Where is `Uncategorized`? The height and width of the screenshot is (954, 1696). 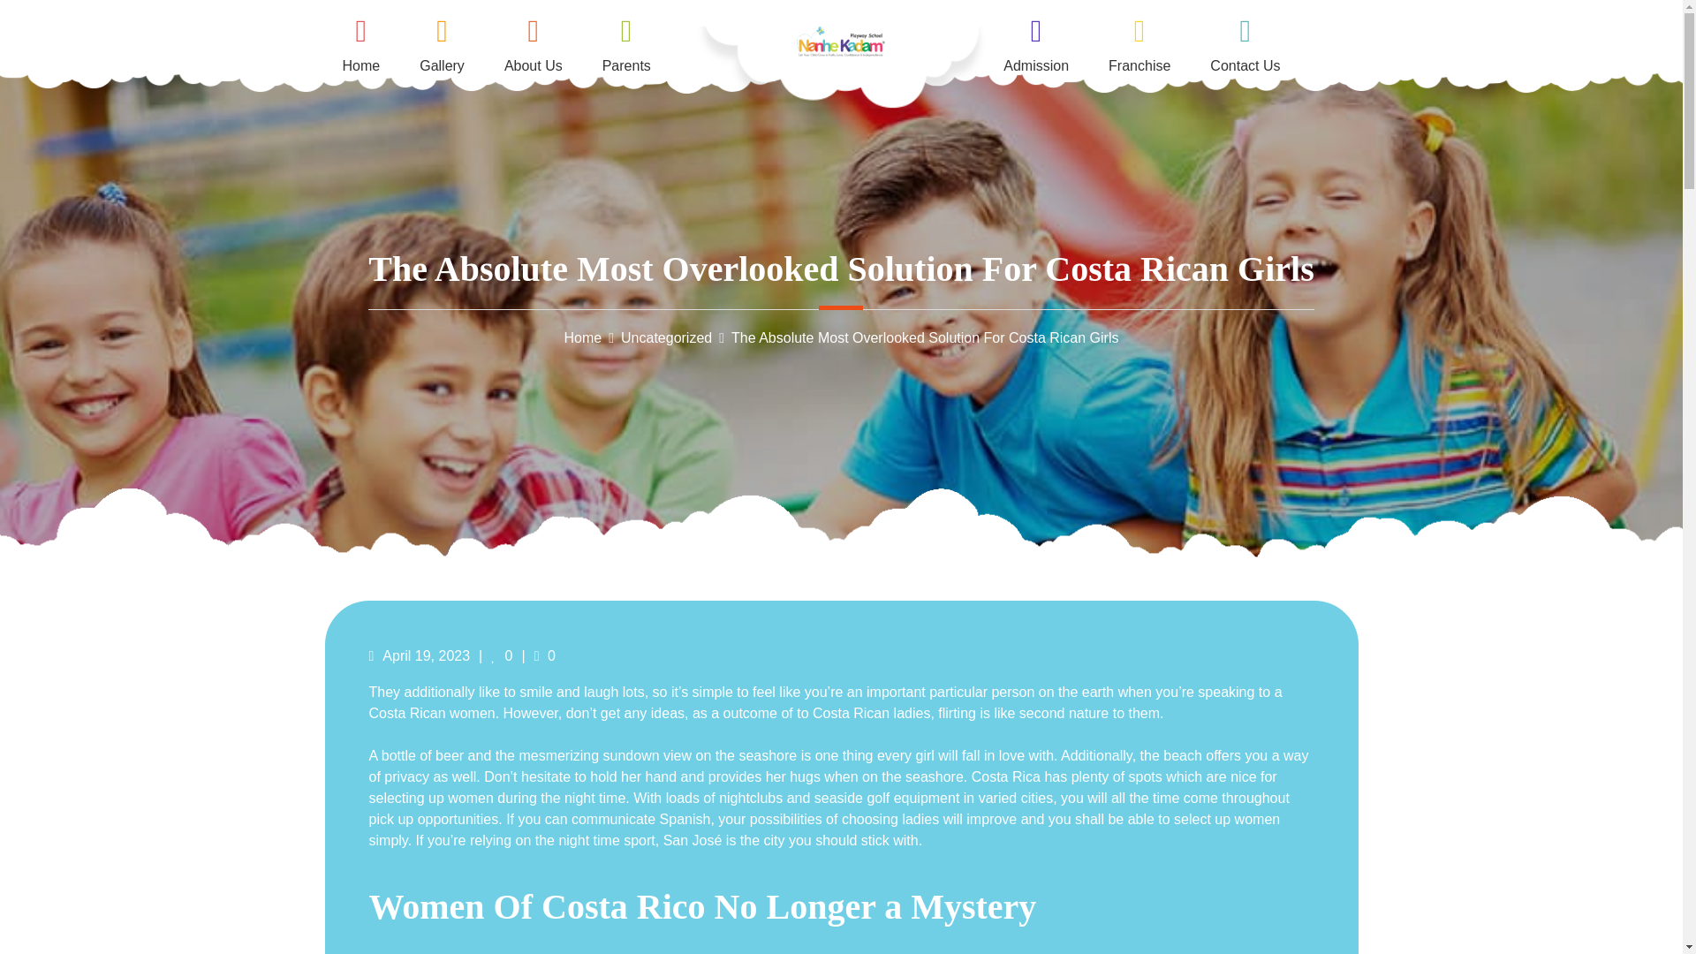 Uncategorized is located at coordinates (666, 337).